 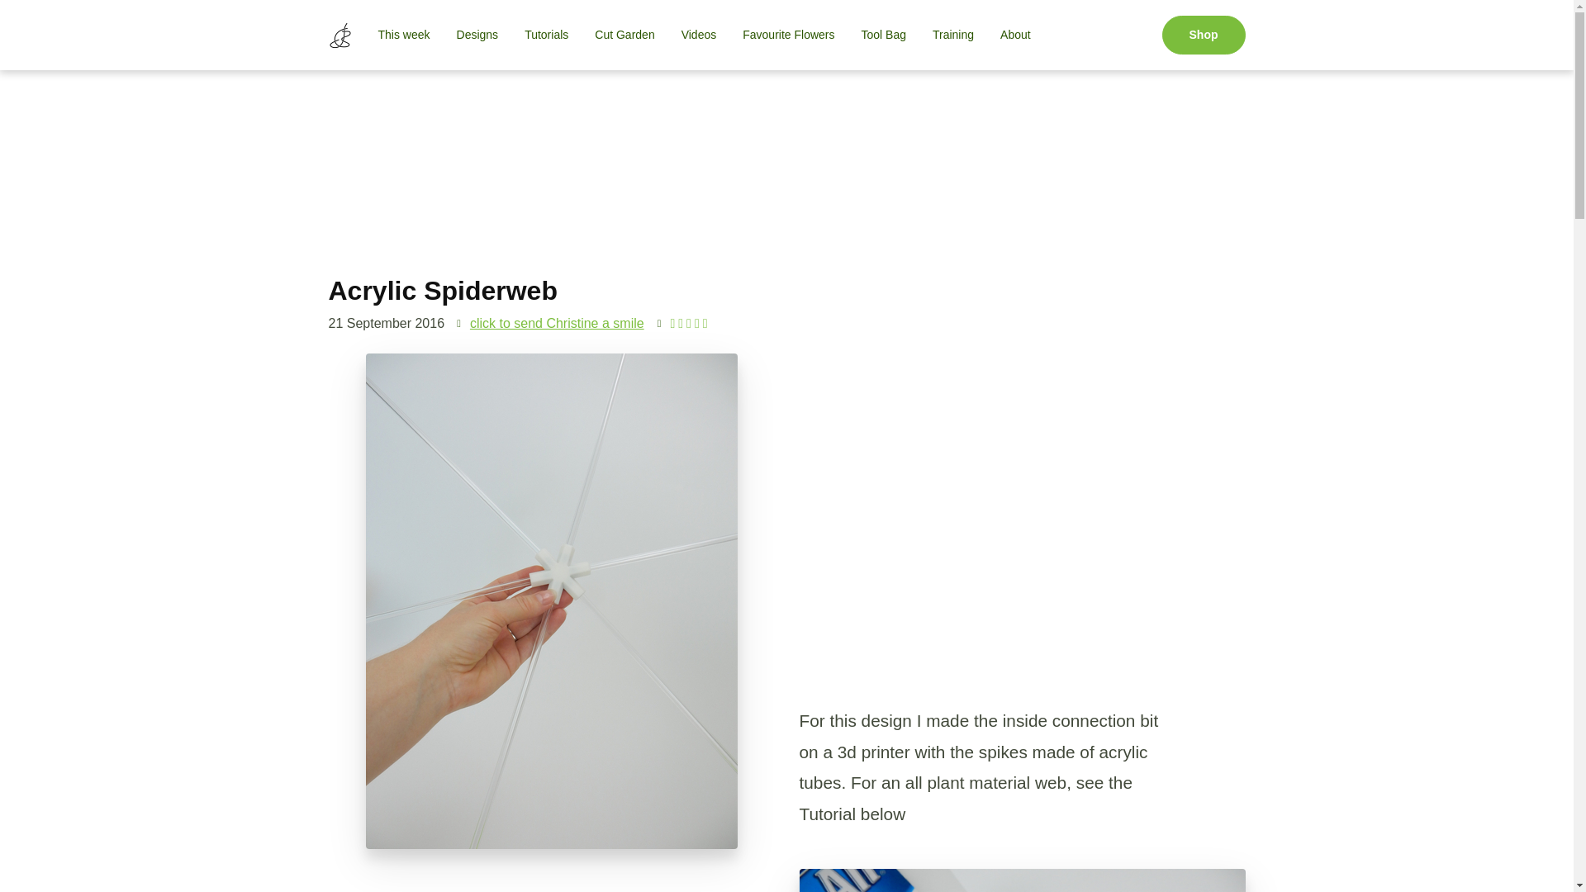 What do you see at coordinates (404, 35) in the screenshot?
I see `This week` at bounding box center [404, 35].